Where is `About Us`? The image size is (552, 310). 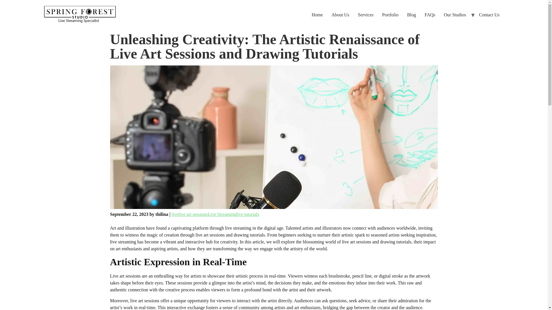
About Us is located at coordinates (340, 15).